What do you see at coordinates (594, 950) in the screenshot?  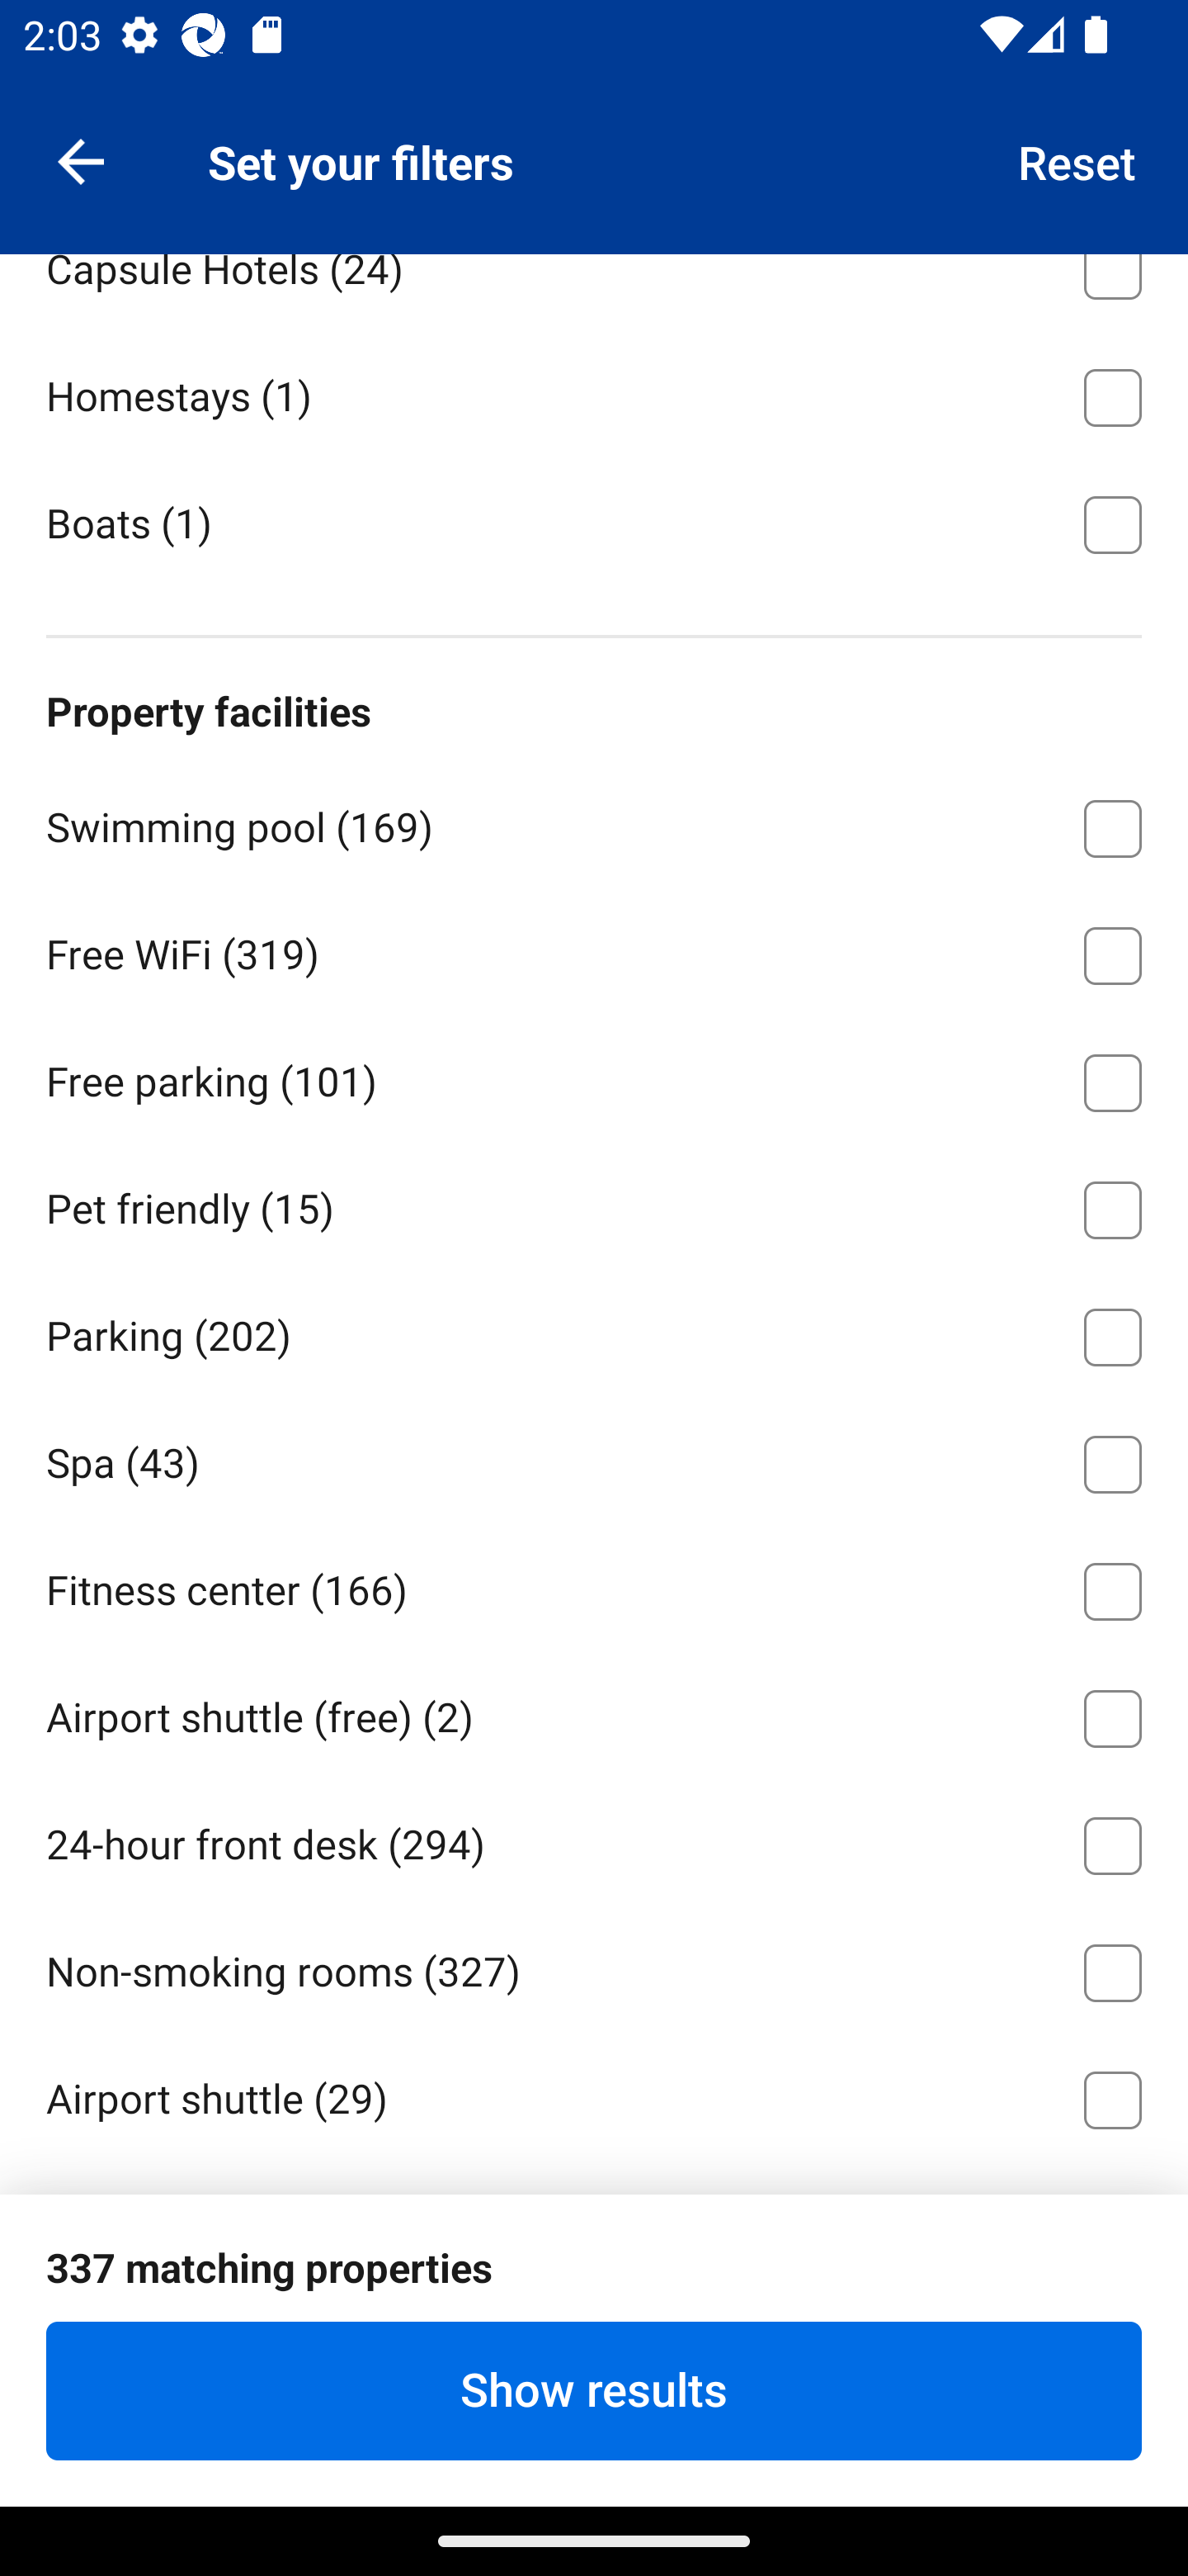 I see `Free WiFi ⁦(319)` at bounding box center [594, 950].